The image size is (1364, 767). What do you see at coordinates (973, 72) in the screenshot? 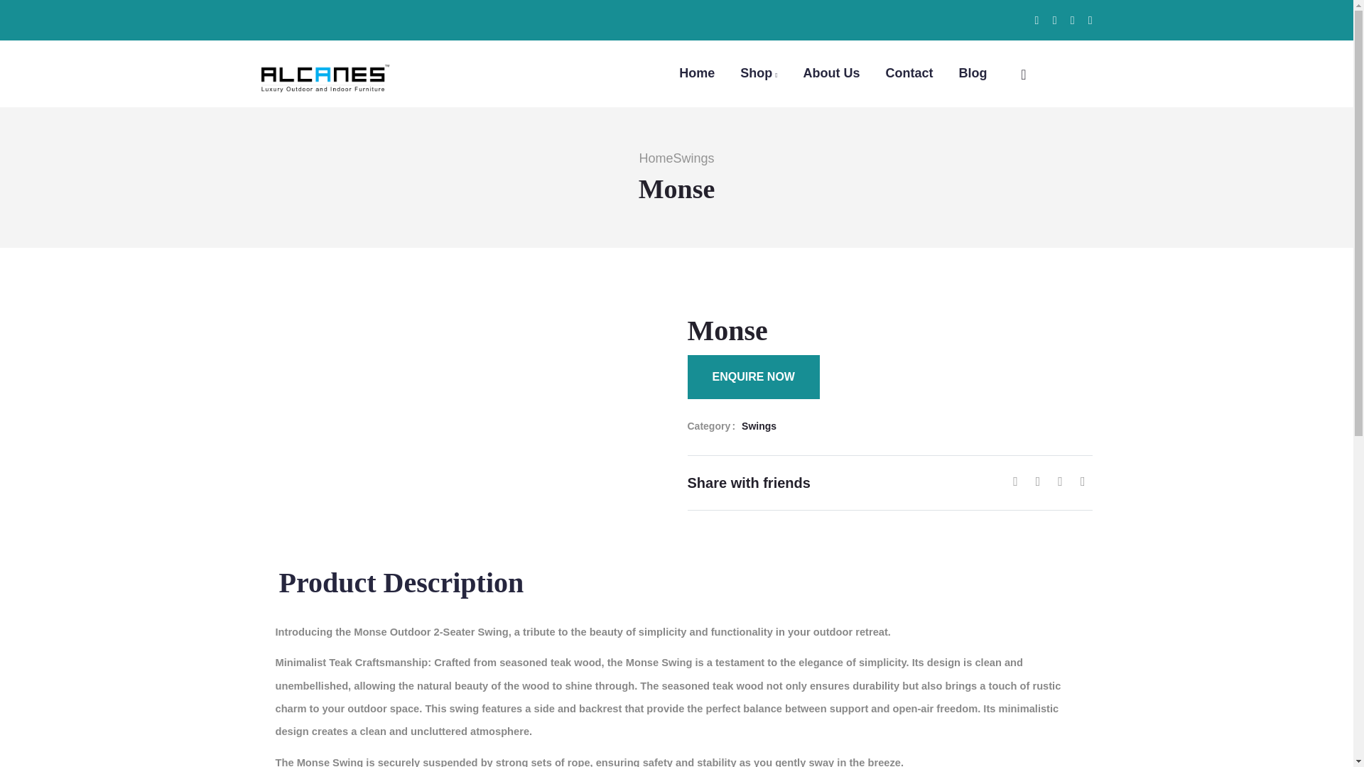
I see `Blog` at bounding box center [973, 72].